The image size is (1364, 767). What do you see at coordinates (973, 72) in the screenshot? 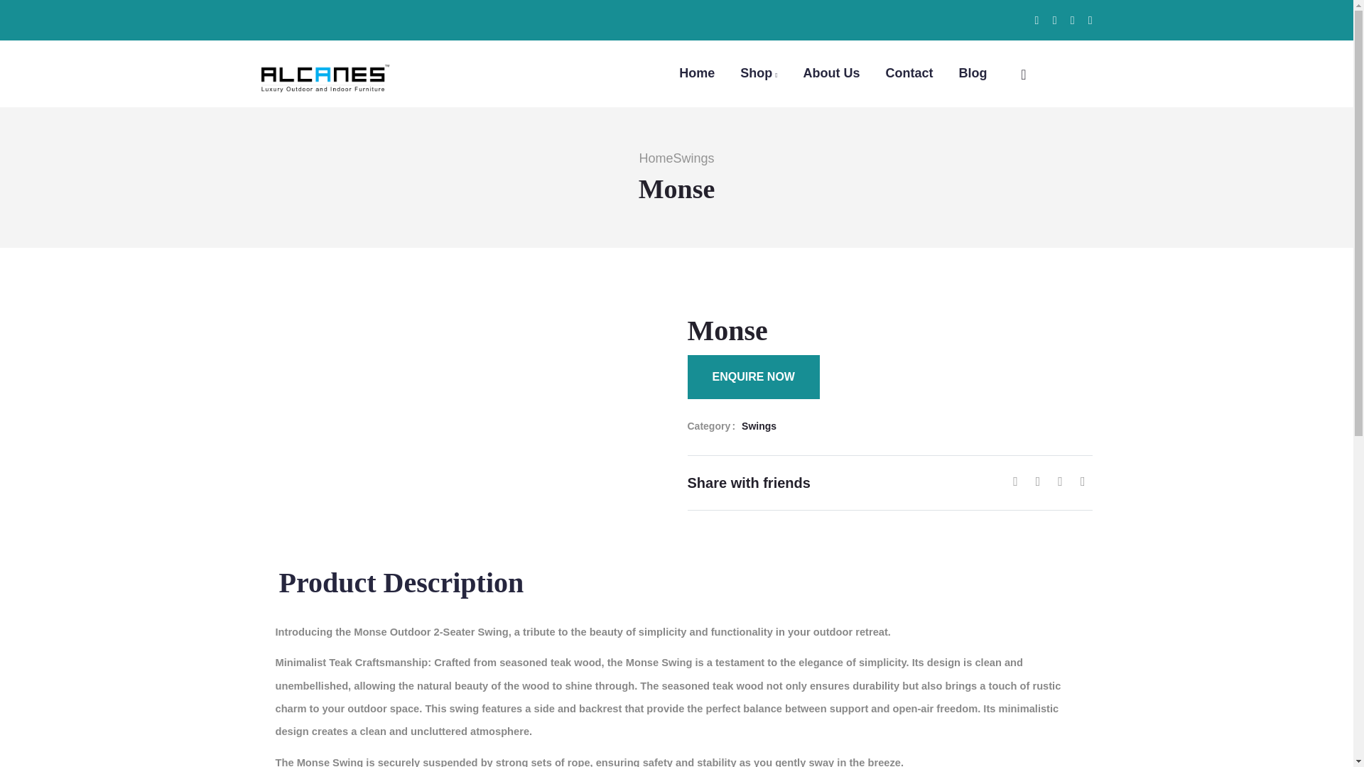
I see `Blog` at bounding box center [973, 72].